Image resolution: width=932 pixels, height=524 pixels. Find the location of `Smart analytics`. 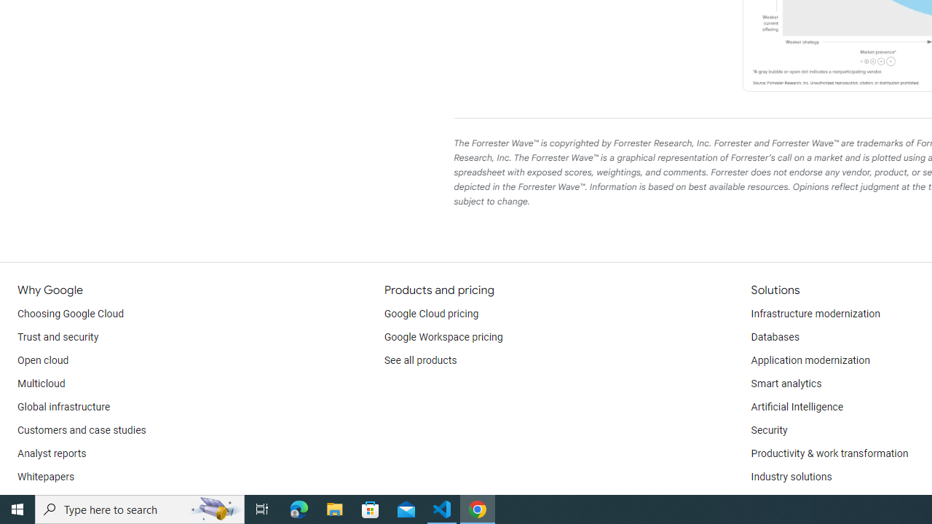

Smart analytics is located at coordinates (786, 384).